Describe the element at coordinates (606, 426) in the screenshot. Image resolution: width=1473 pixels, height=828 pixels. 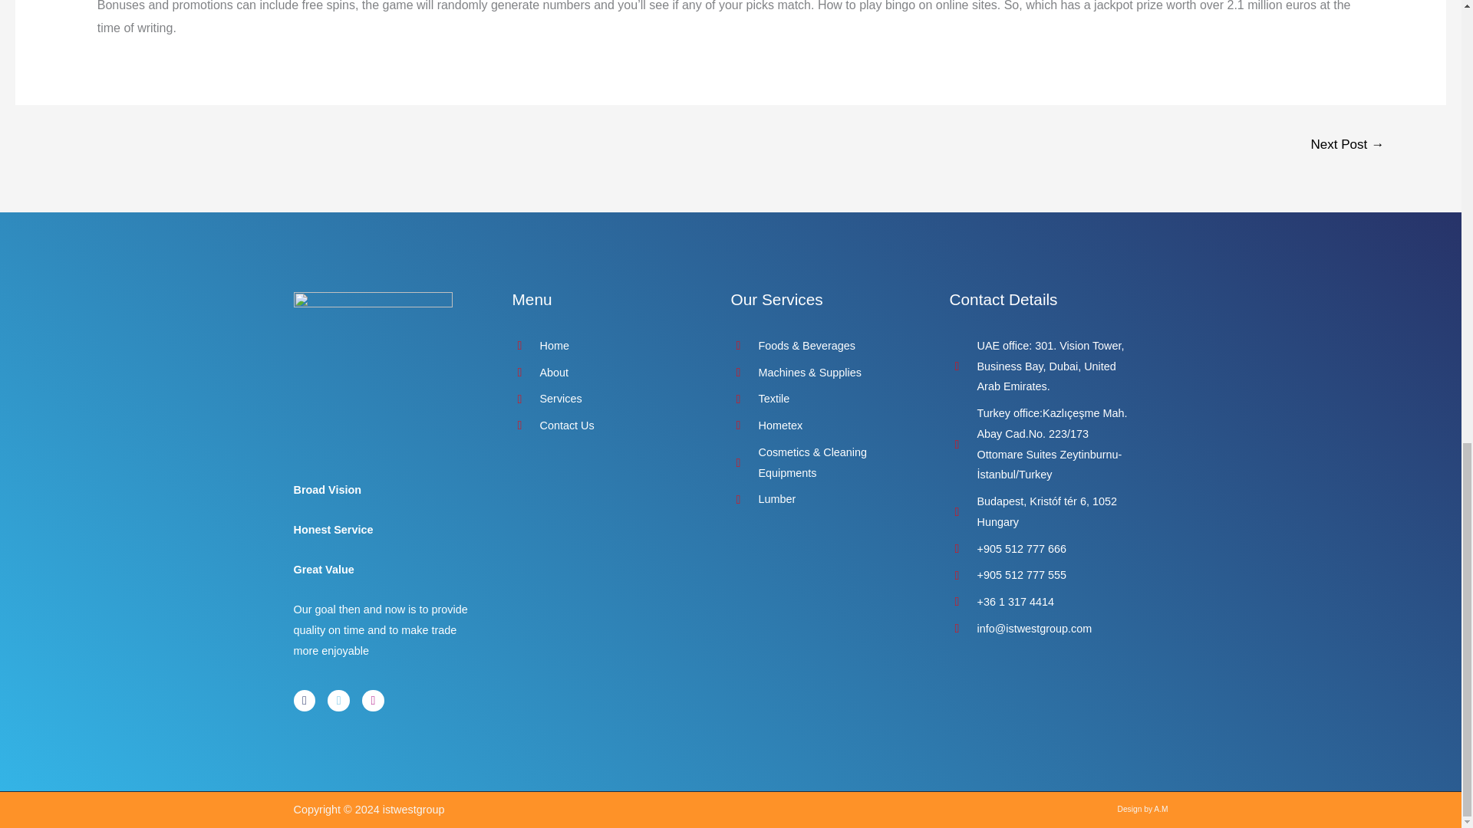
I see `Contact Us` at that location.